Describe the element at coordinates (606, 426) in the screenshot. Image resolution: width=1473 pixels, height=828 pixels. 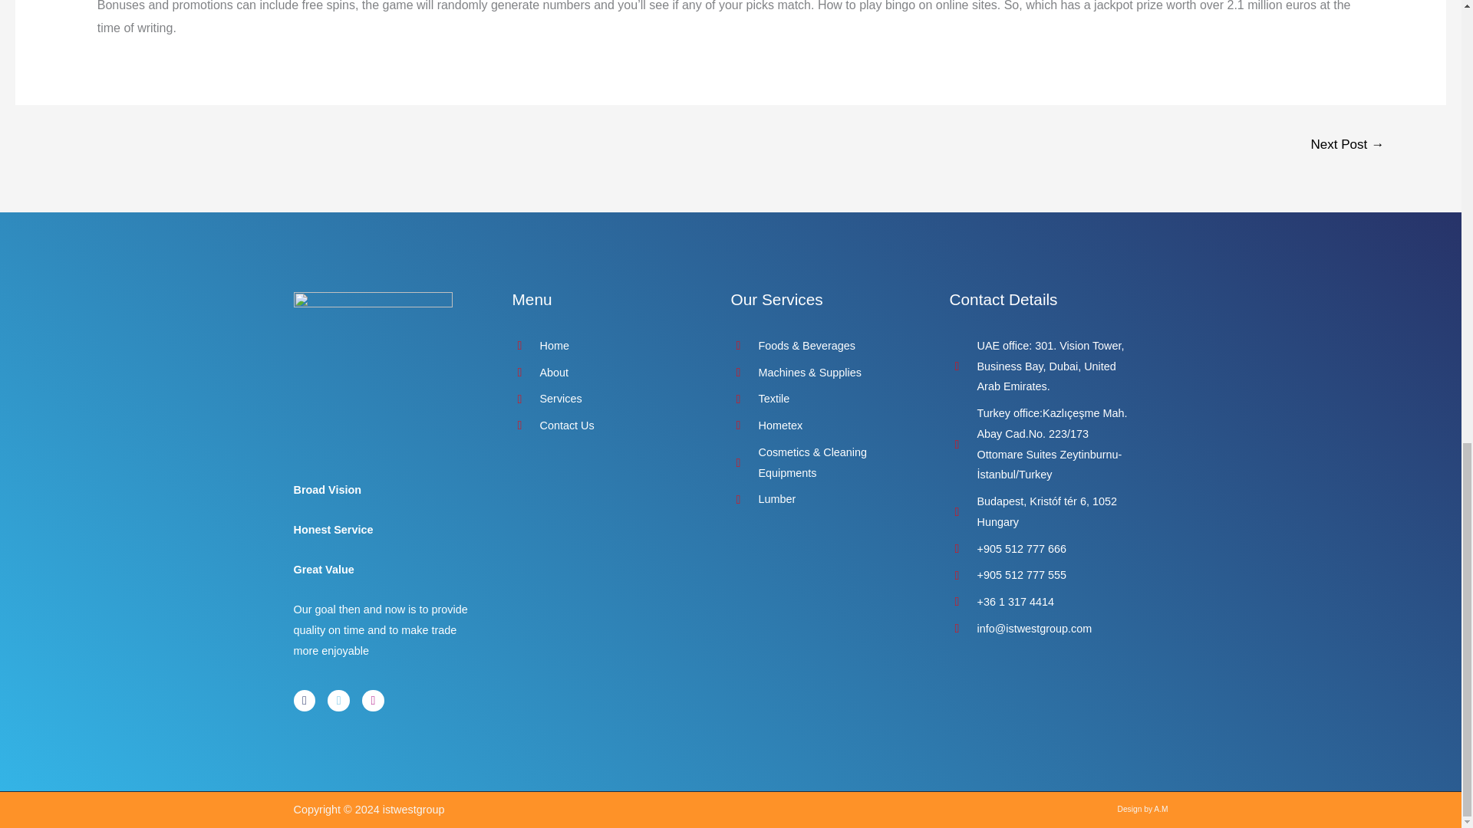
I see `Contact Us` at that location.